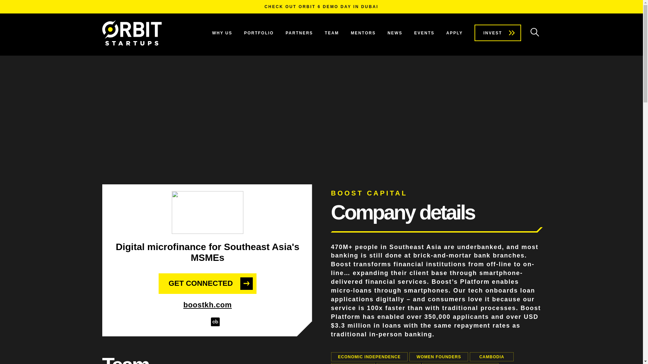 The width and height of the screenshot is (648, 364). Describe the element at coordinates (398, 363) in the screenshot. I see `FINTECH` at that location.